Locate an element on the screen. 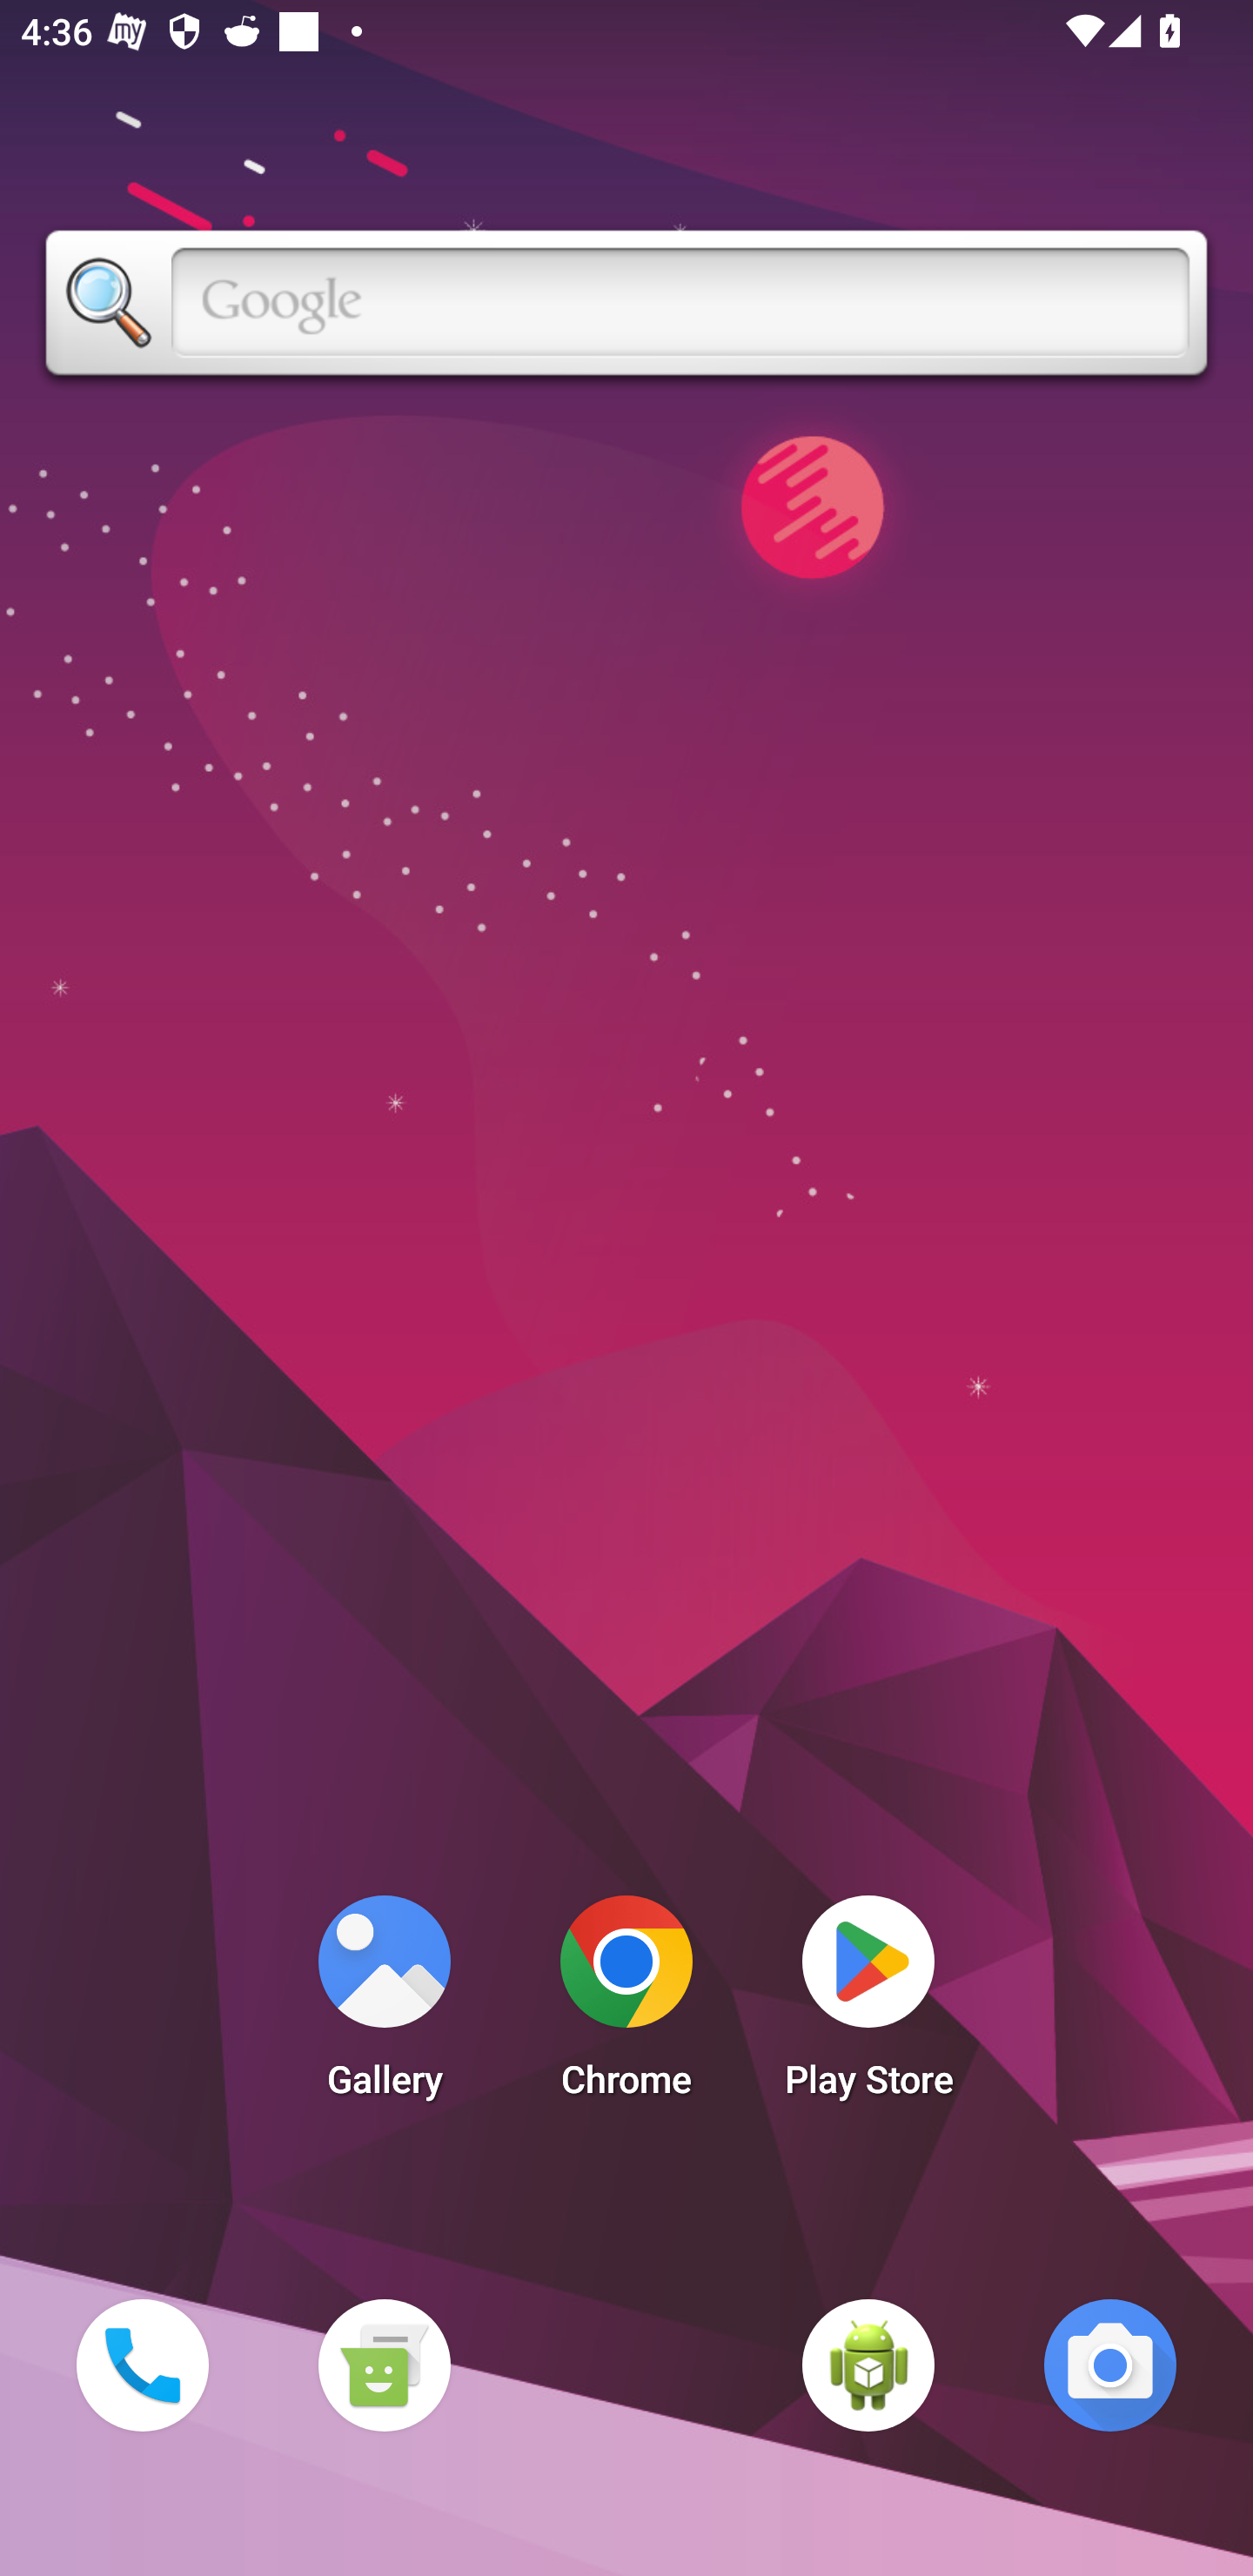 The height and width of the screenshot is (2576, 1253). Gallery is located at coordinates (384, 2005).